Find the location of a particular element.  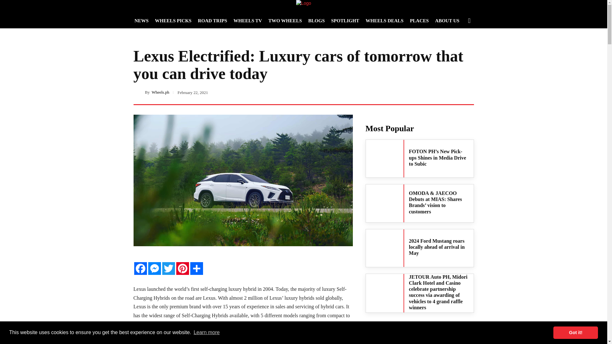

WHEELS PICKS is located at coordinates (173, 20).